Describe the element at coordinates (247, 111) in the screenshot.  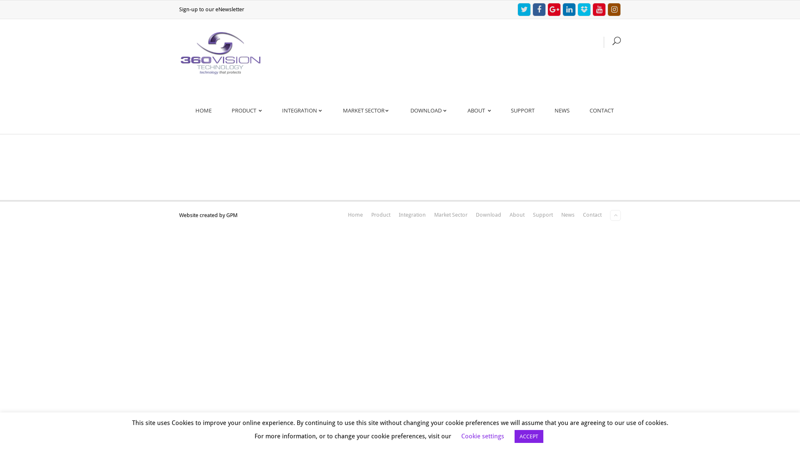
I see `PRODUCT` at that location.